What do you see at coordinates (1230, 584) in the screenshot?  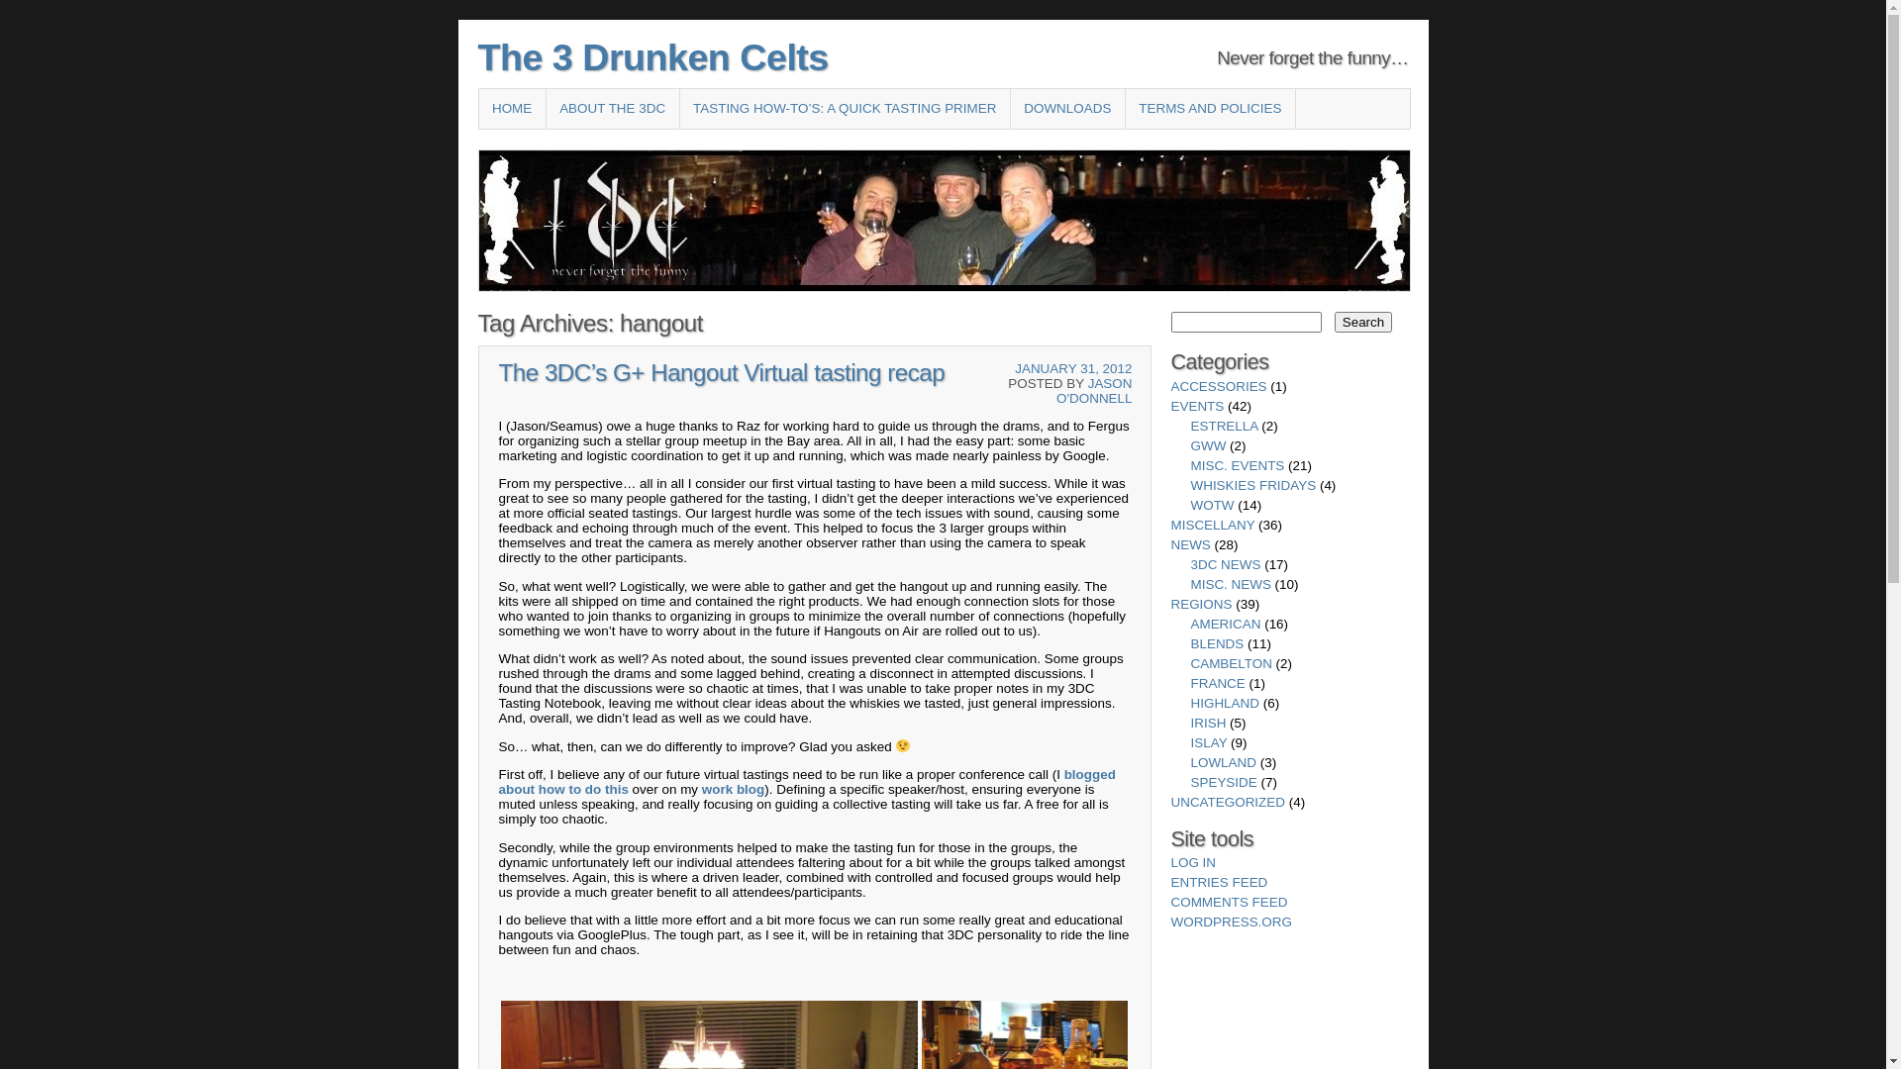 I see `MISC. NEWS` at bounding box center [1230, 584].